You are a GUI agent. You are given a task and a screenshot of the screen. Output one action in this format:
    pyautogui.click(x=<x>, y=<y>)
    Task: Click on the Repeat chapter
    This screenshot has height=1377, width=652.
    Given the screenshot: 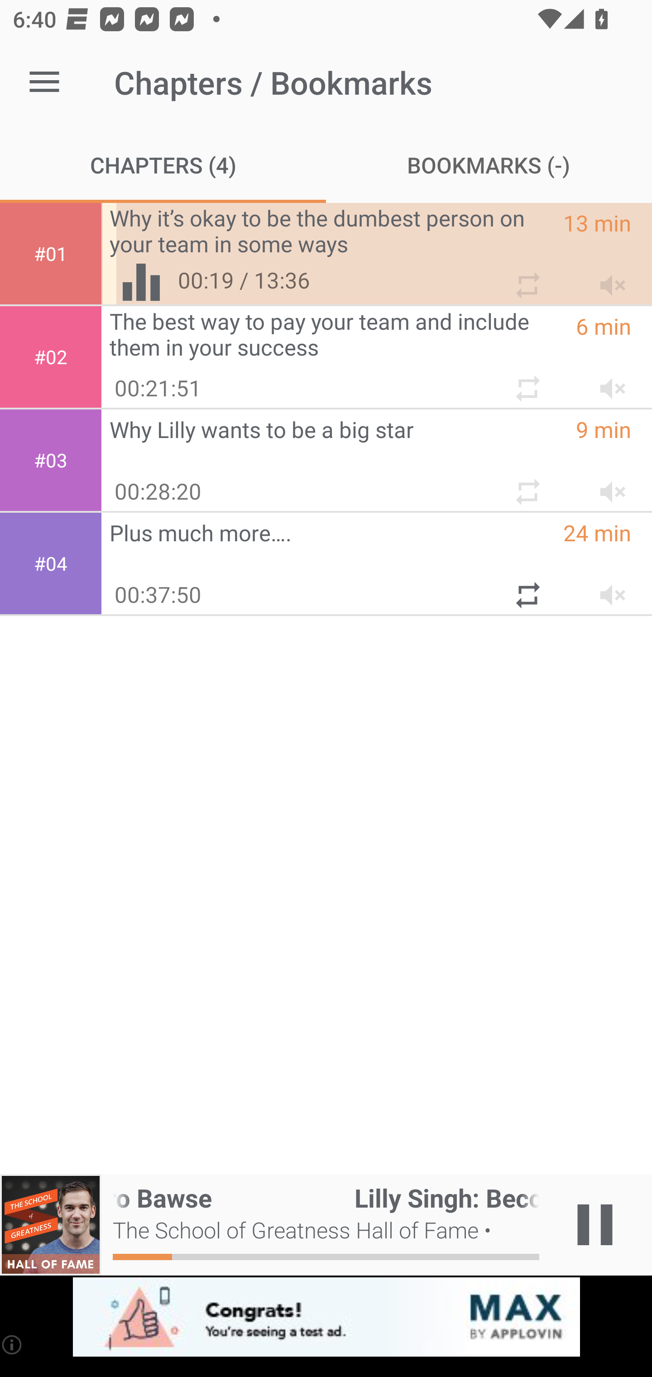 What is the action you would take?
    pyautogui.click(x=526, y=588)
    